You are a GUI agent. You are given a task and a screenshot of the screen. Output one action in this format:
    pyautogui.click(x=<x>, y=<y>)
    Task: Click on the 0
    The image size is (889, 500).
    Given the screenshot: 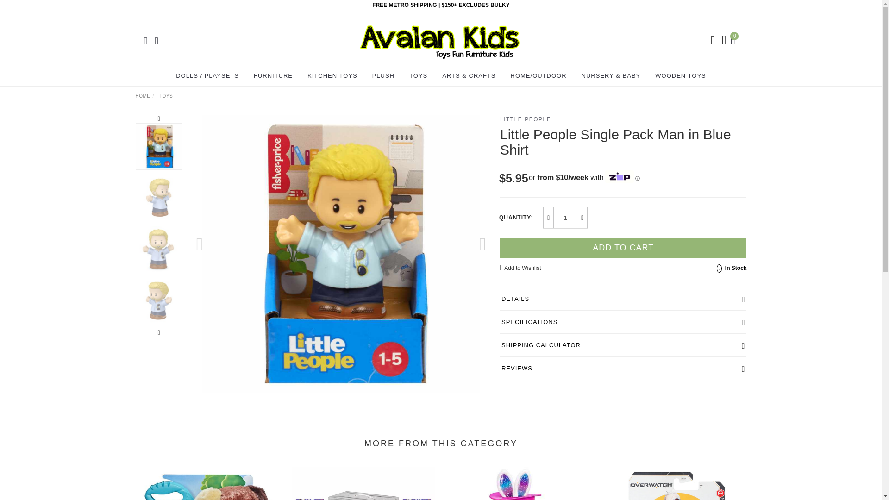 What is the action you would take?
    pyautogui.click(x=734, y=39)
    